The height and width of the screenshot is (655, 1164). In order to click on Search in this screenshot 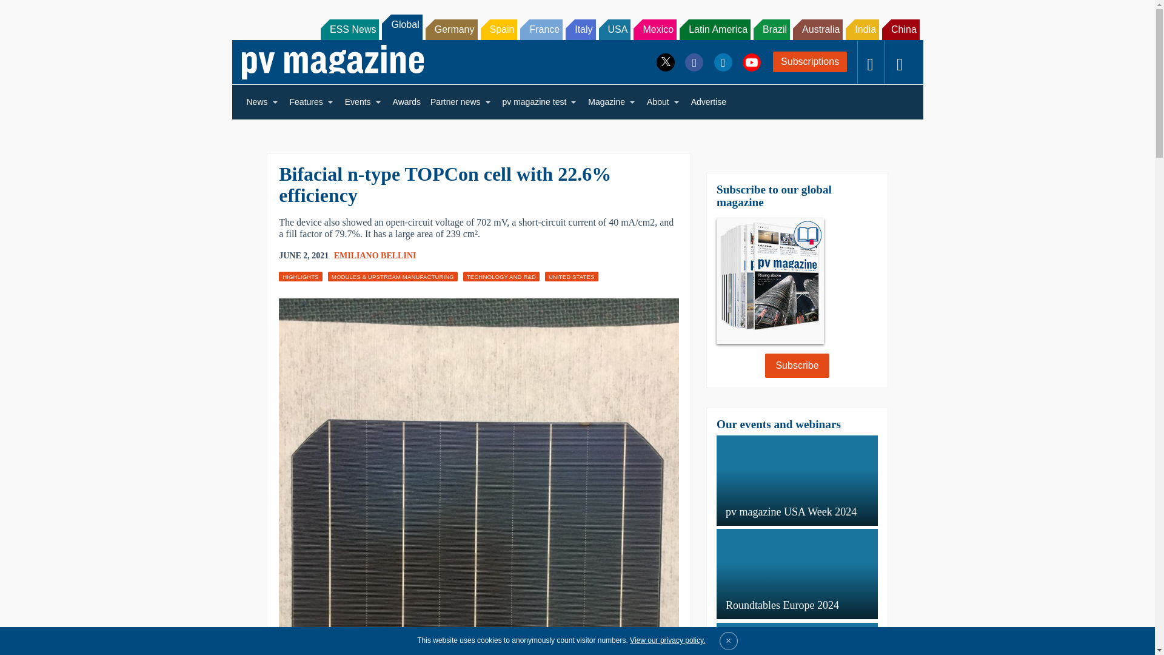, I will do `click(25, 12)`.